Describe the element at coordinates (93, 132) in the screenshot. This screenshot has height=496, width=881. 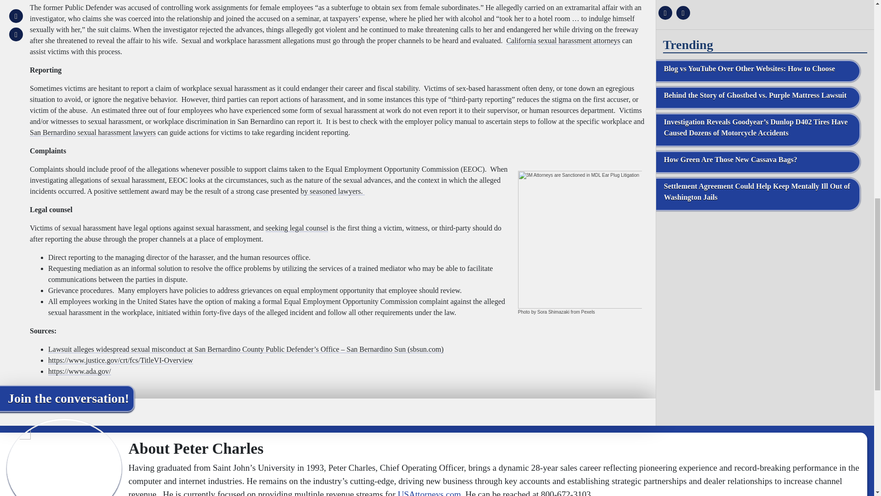
I see `San Bernardino sexual harassment lawyers` at that location.